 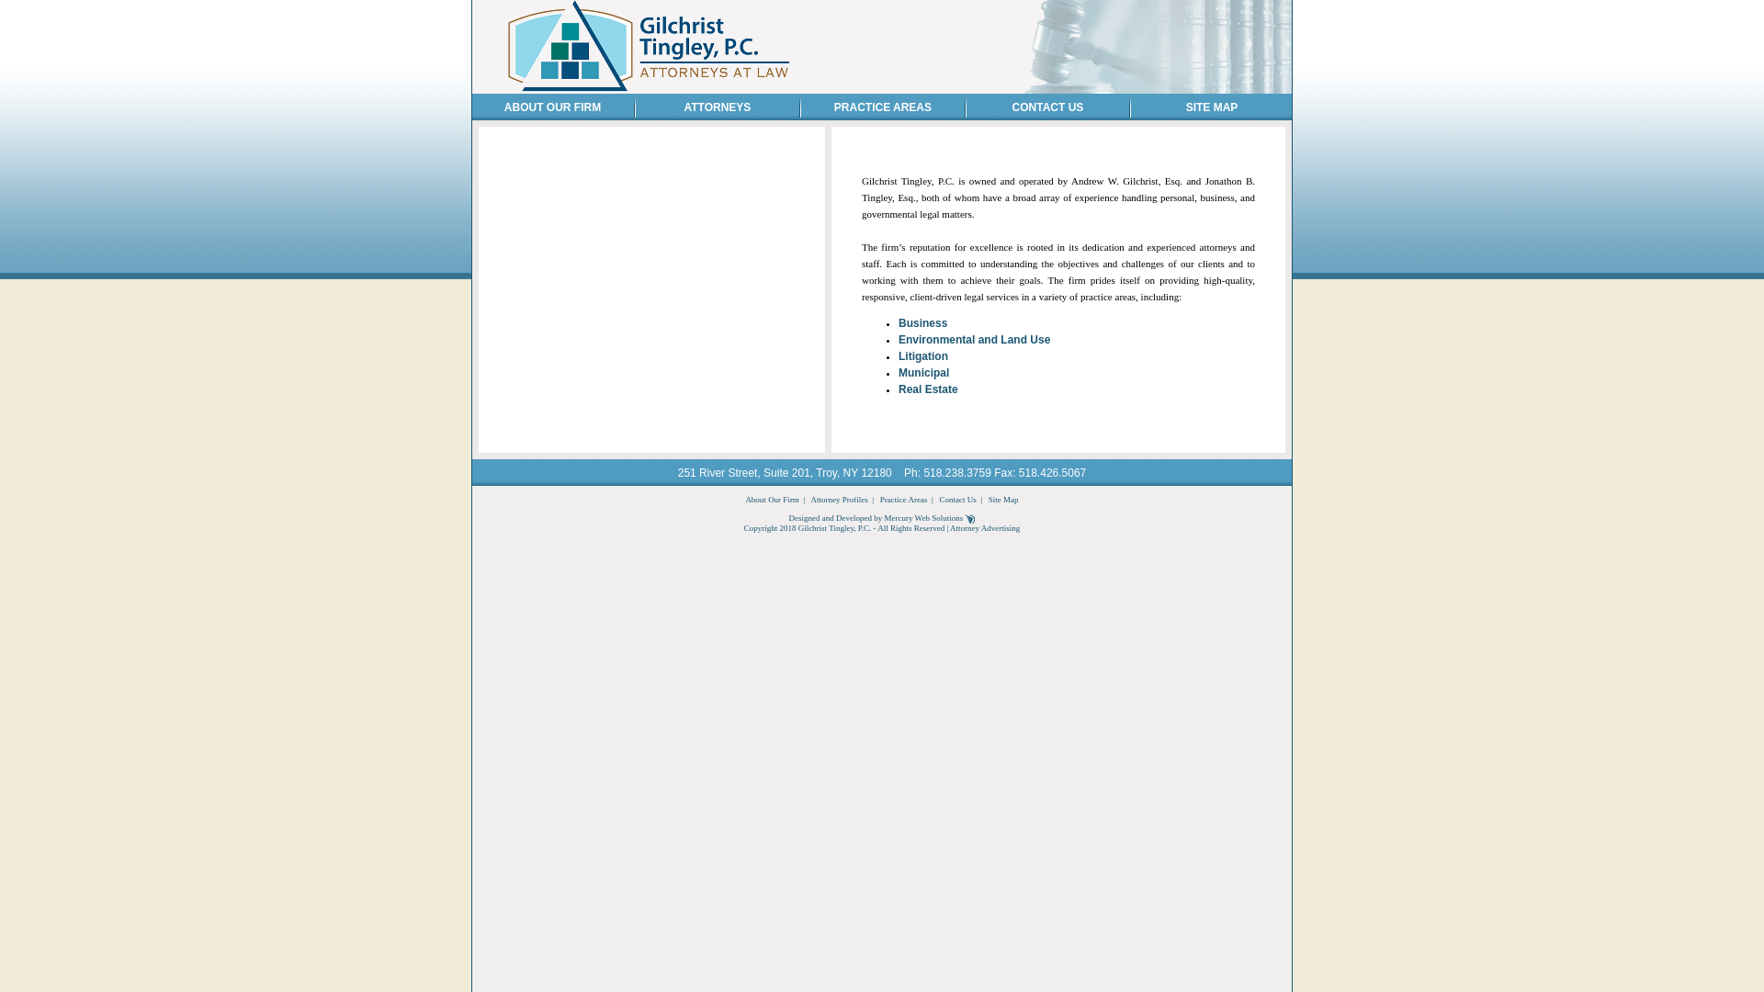 What do you see at coordinates (1003, 498) in the screenshot?
I see `Site Map` at bounding box center [1003, 498].